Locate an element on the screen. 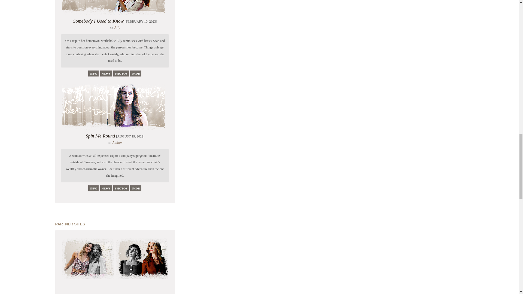 The height and width of the screenshot is (294, 523). NEWS is located at coordinates (106, 73).